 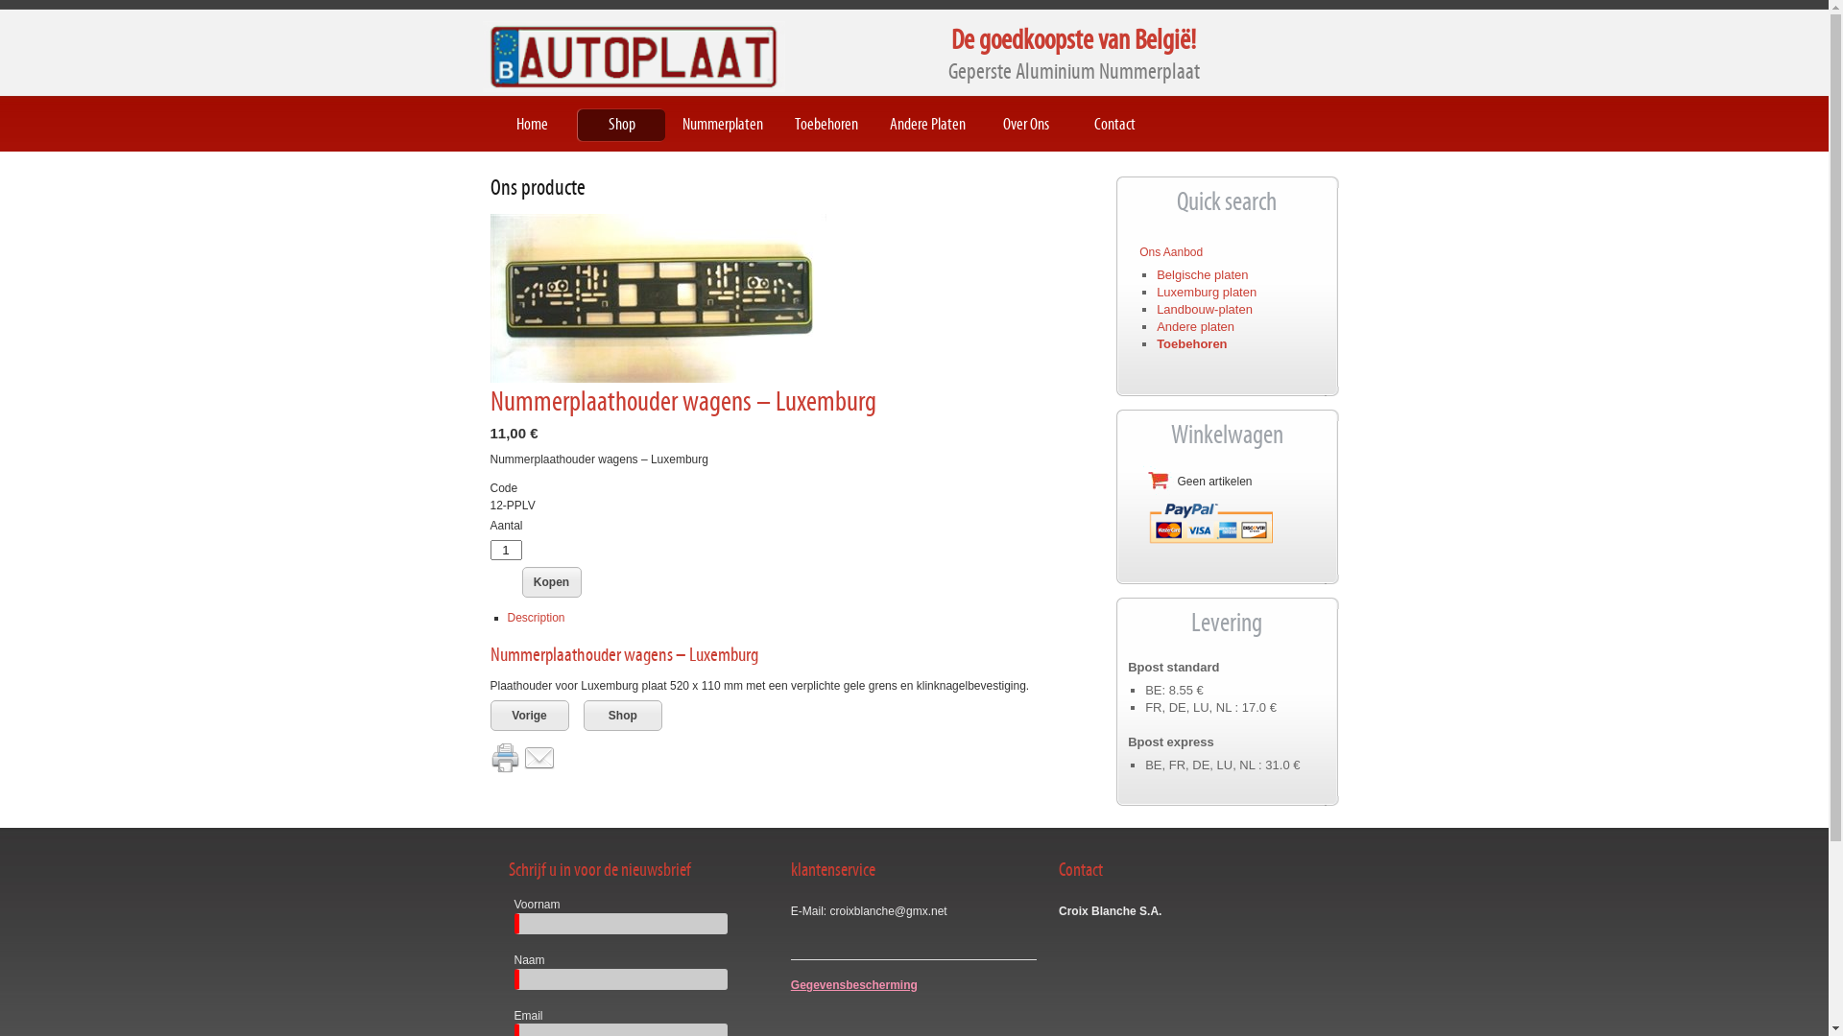 What do you see at coordinates (1205, 309) in the screenshot?
I see `Landbouw-platen` at bounding box center [1205, 309].